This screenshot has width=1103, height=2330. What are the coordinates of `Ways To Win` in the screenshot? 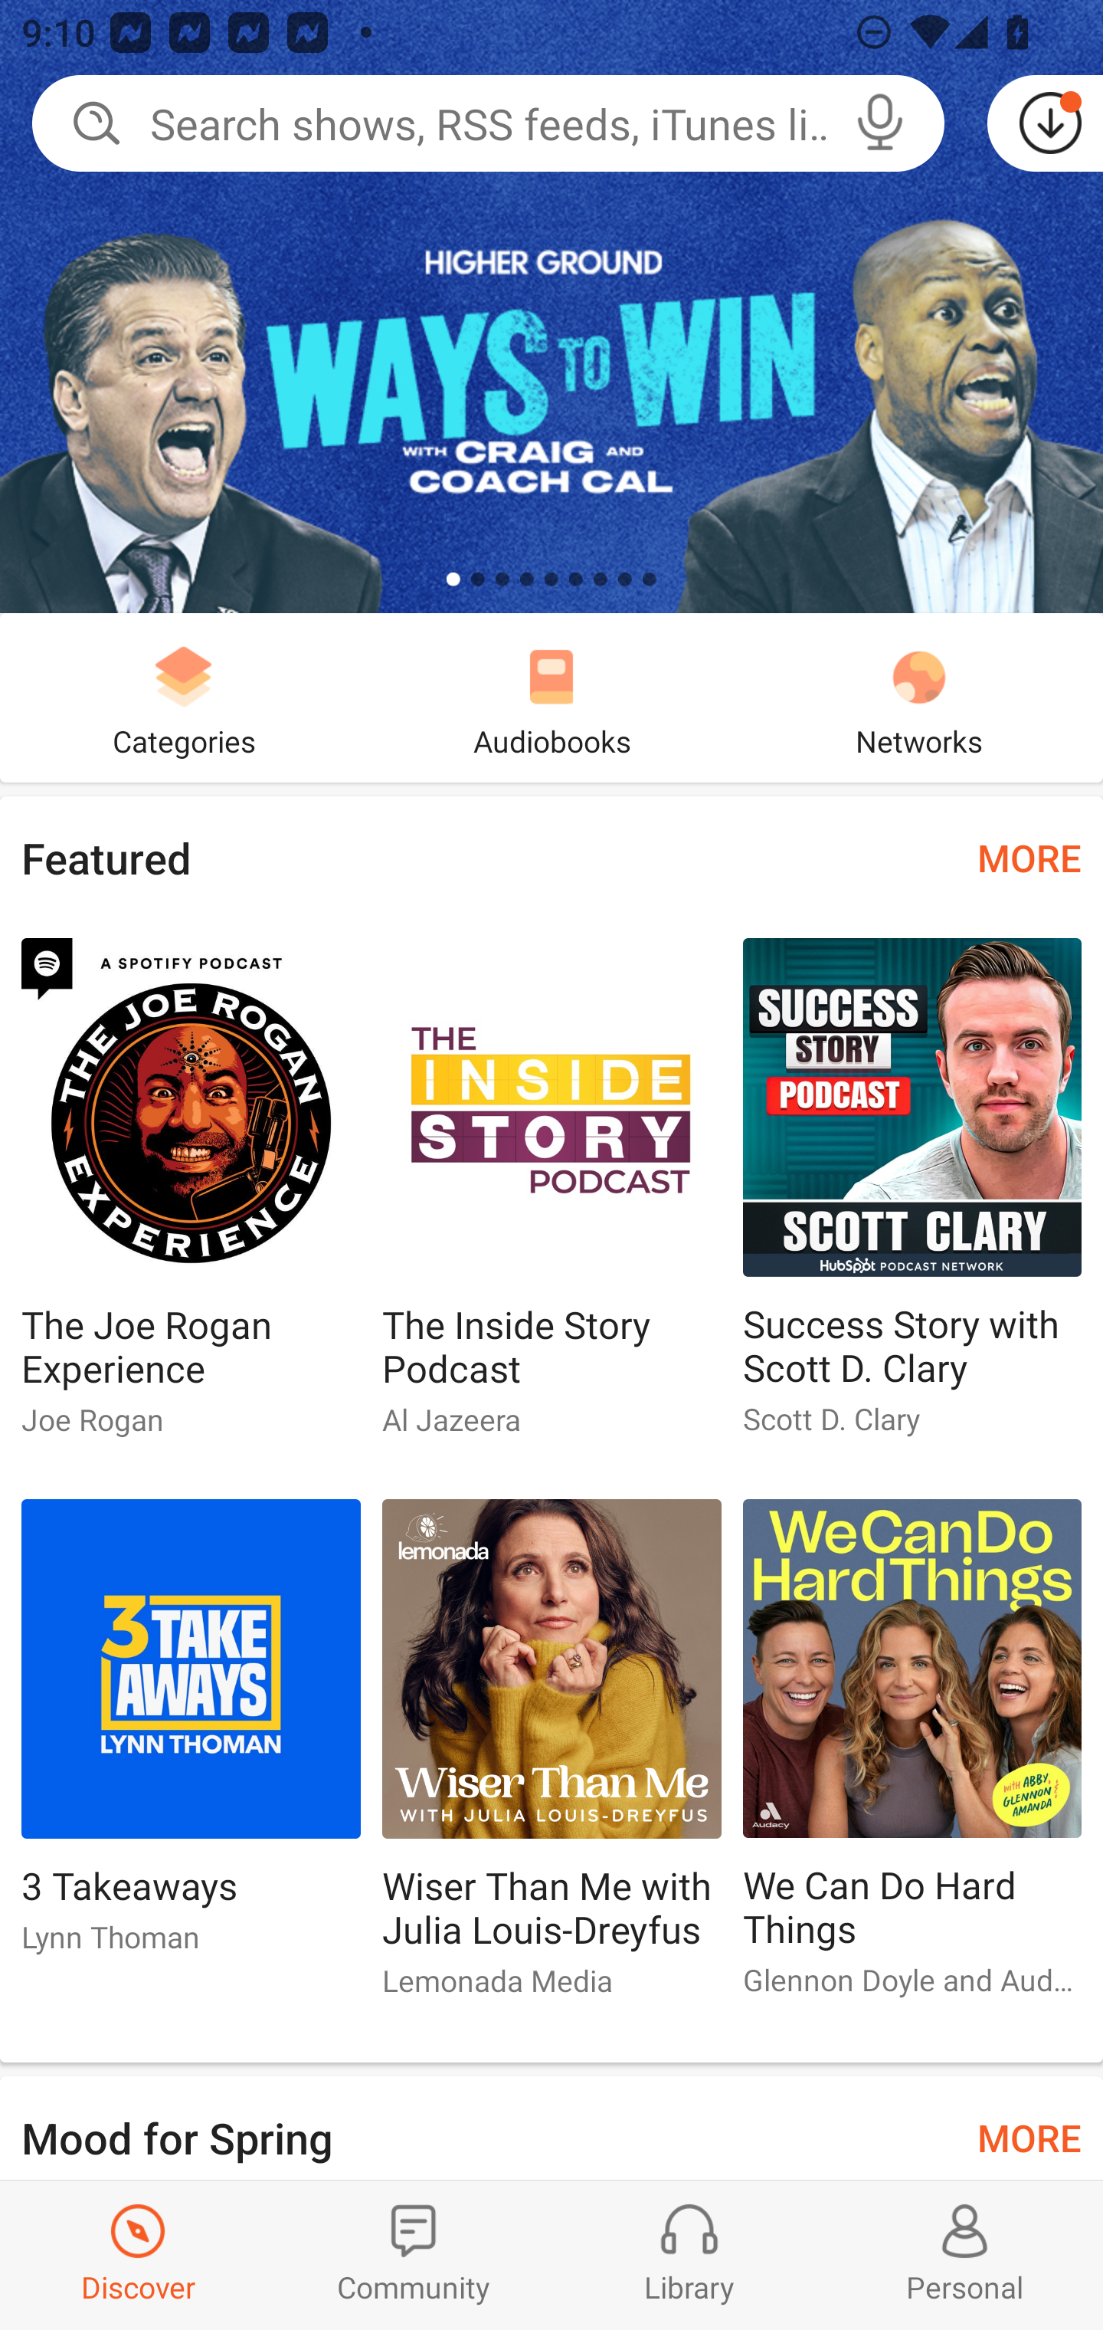 It's located at (551, 307).